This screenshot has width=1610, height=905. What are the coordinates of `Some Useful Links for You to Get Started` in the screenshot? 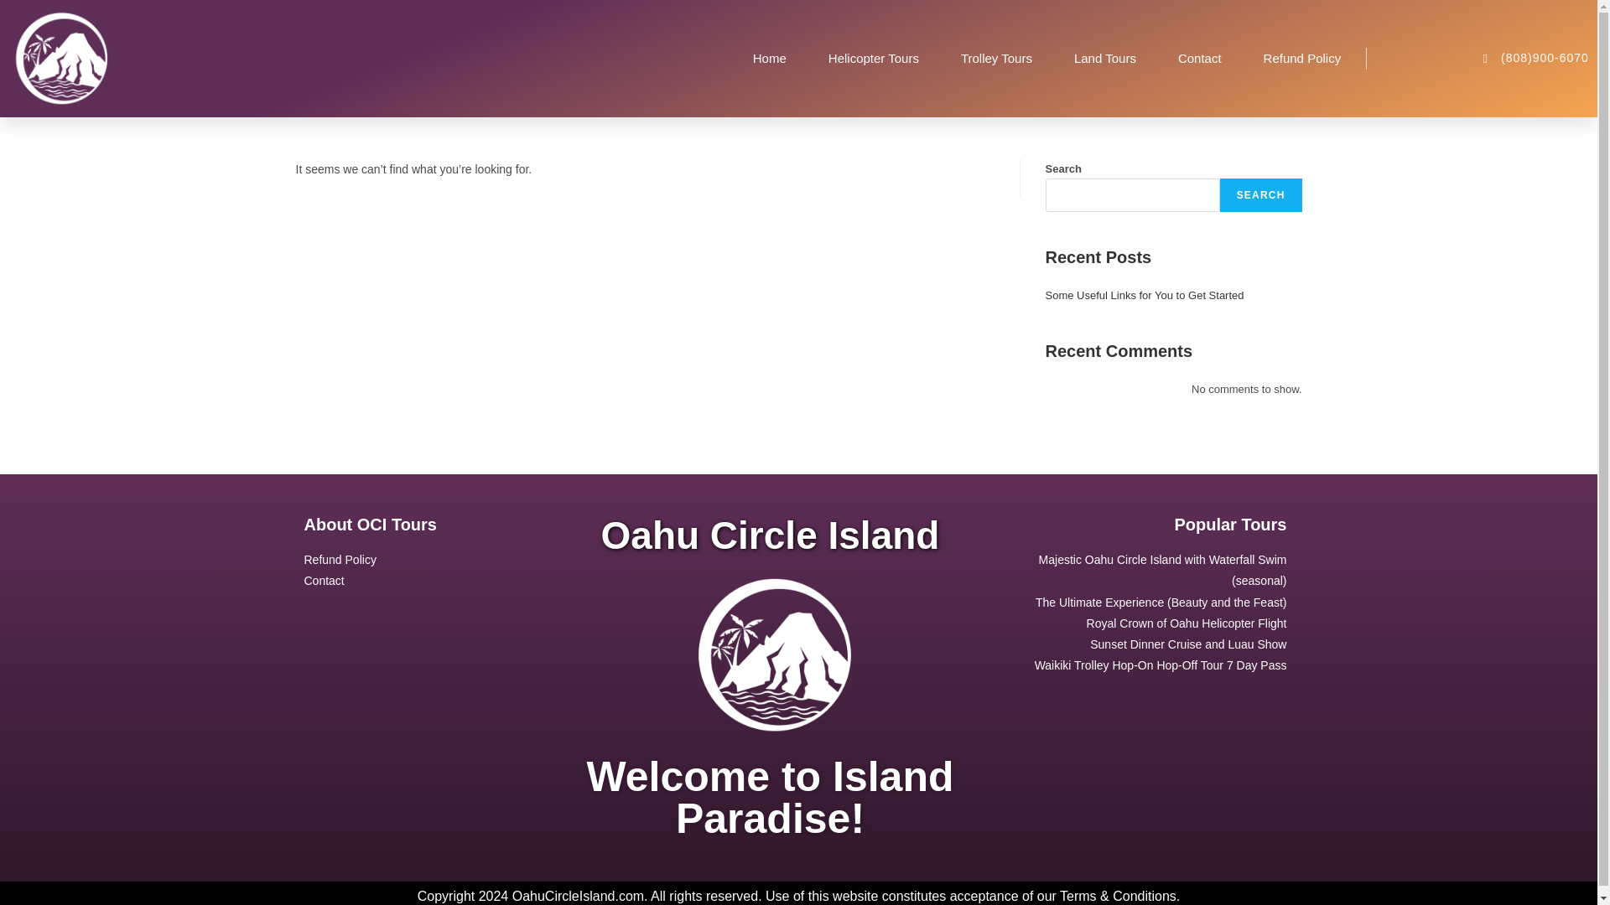 It's located at (1144, 295).